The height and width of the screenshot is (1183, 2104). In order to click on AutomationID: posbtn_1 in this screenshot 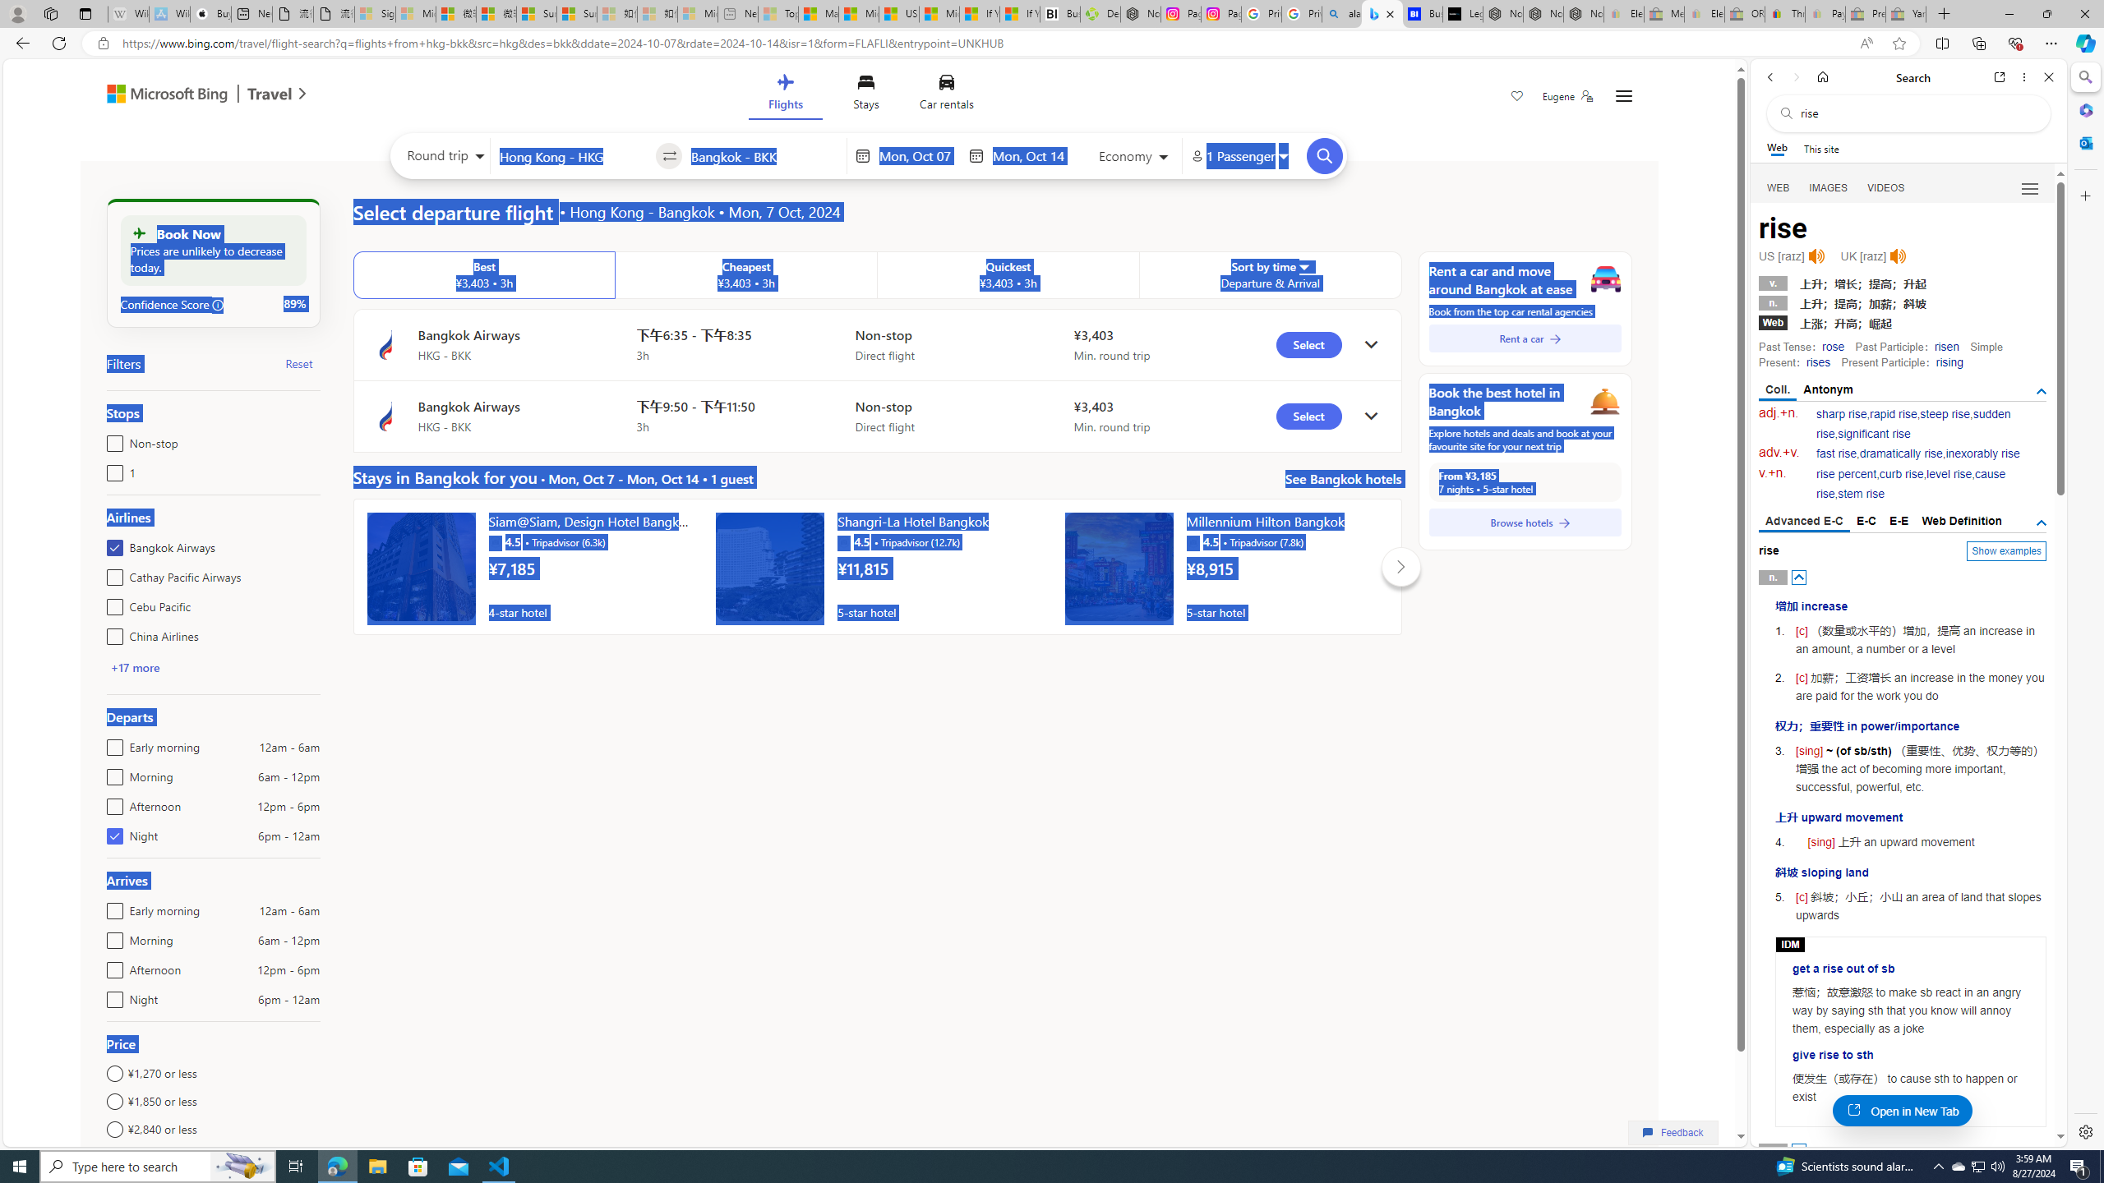, I will do `click(1800, 1150)`.